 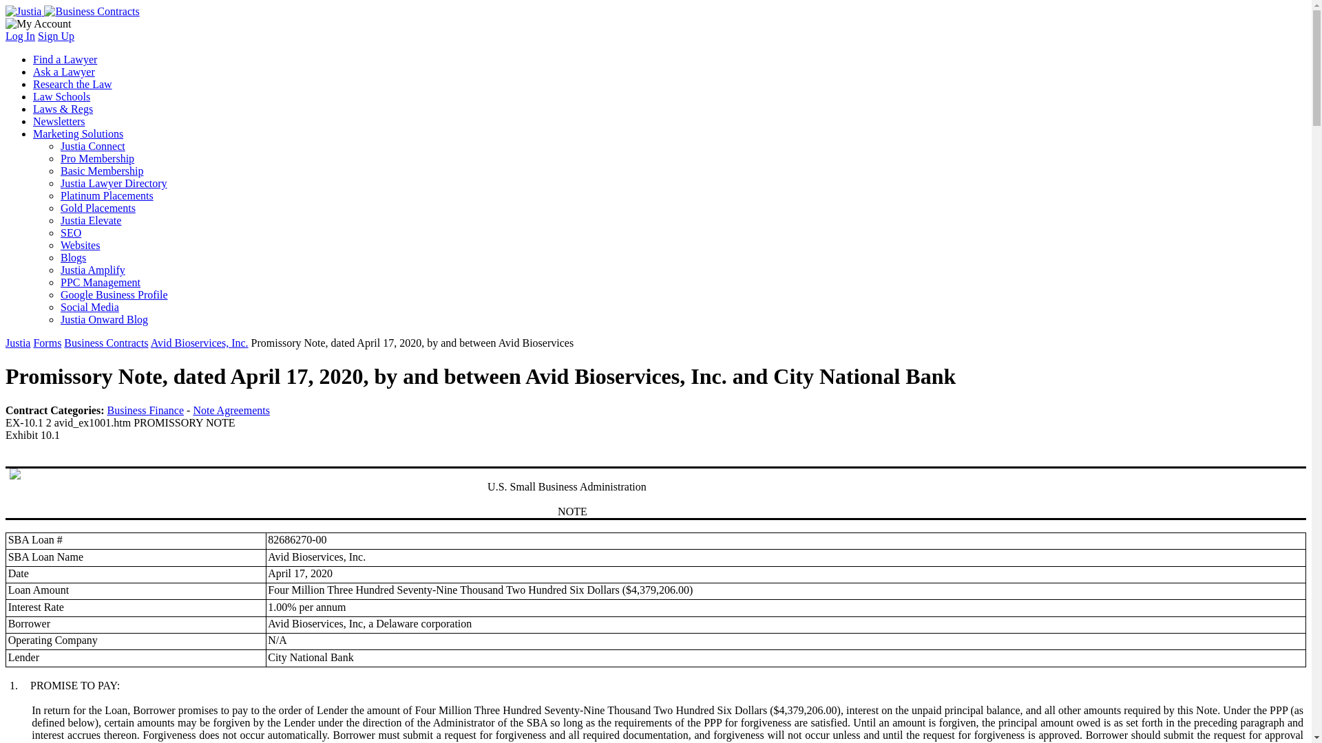 What do you see at coordinates (65, 59) in the screenshot?
I see `Find a Lawyer` at bounding box center [65, 59].